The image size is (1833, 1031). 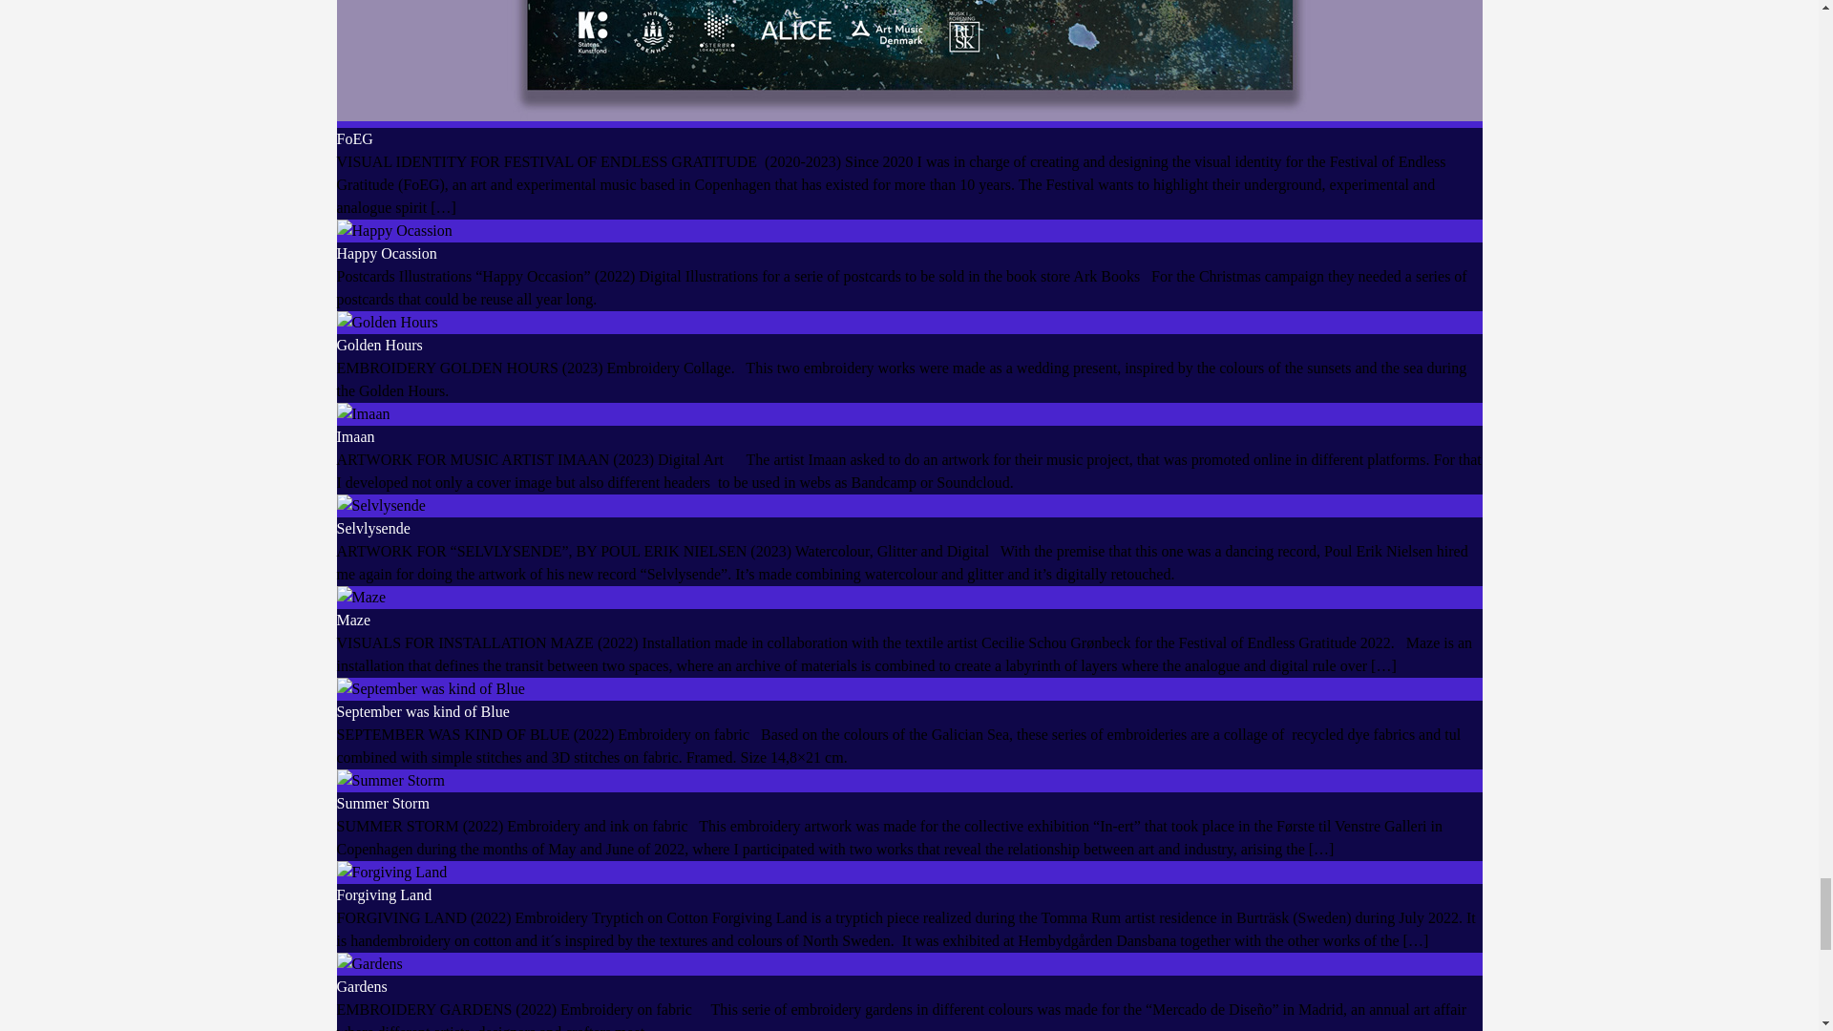 I want to click on FoEG, so click(x=353, y=139).